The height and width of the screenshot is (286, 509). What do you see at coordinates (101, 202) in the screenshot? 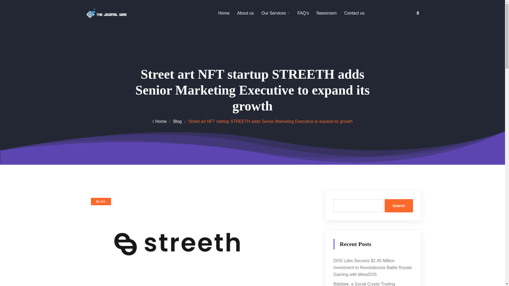
I see `BLOG` at bounding box center [101, 202].